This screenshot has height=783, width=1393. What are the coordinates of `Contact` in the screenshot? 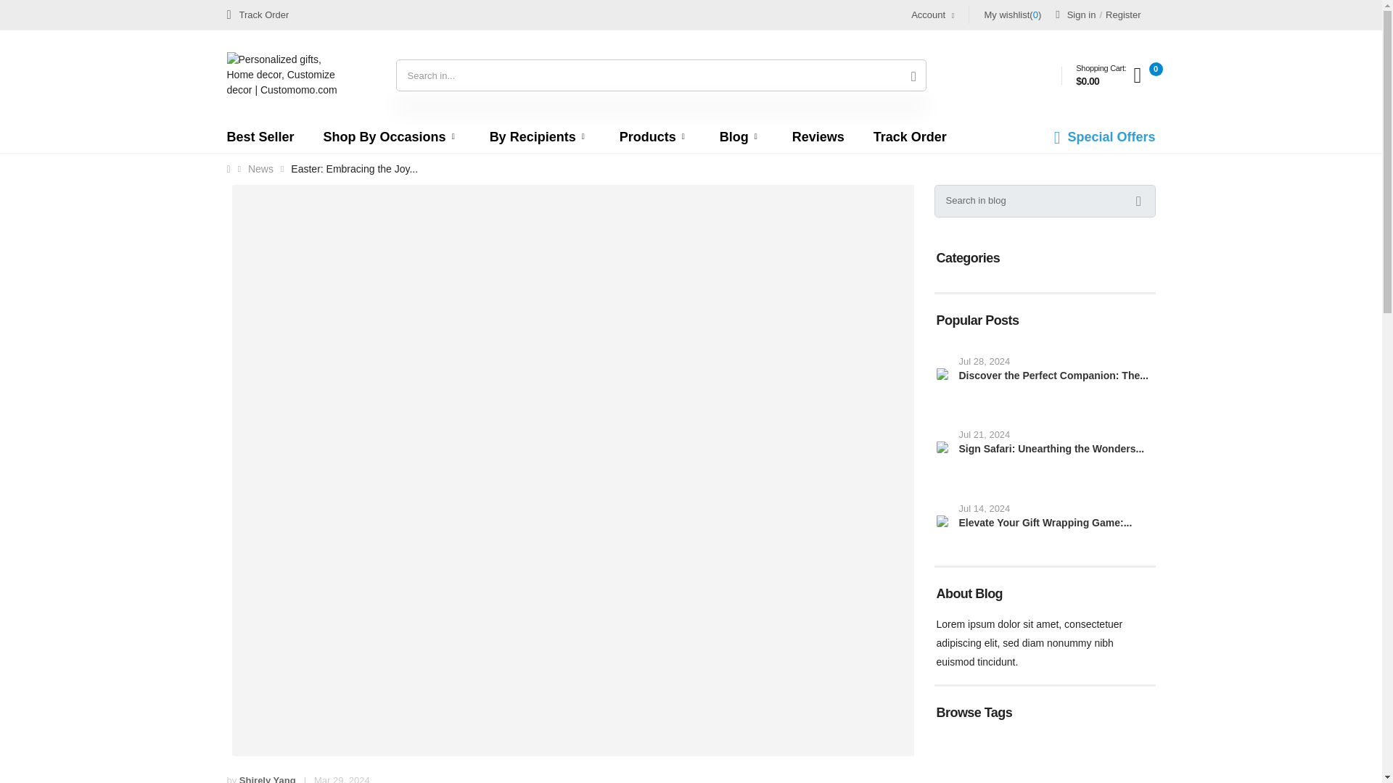 It's located at (257, 14).